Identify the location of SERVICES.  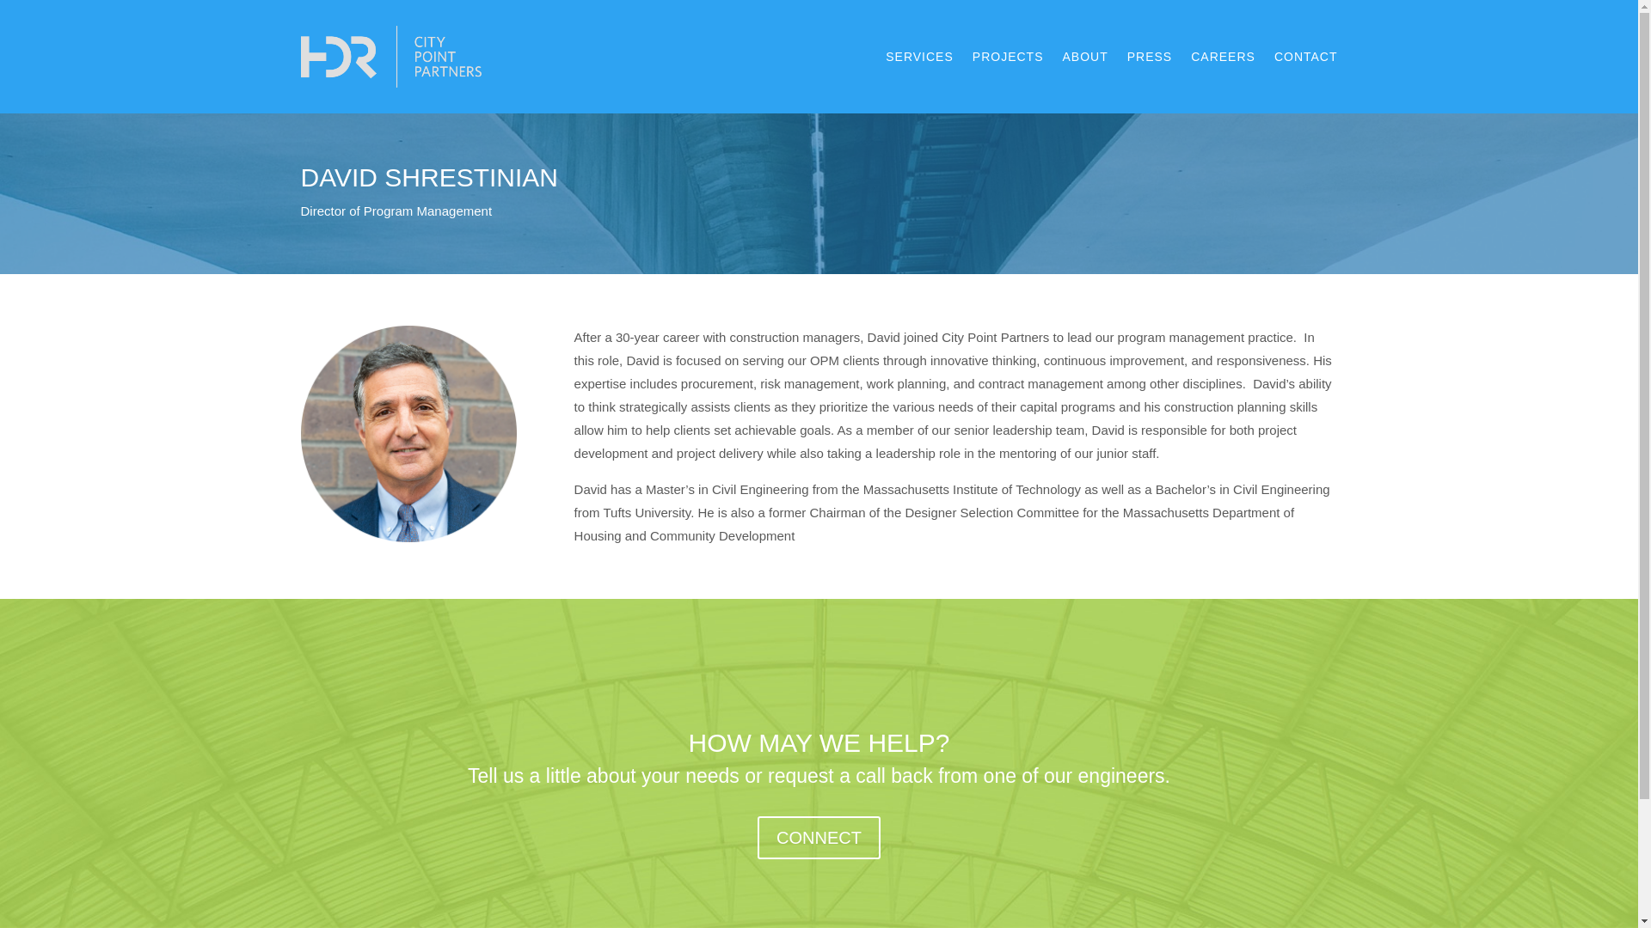
(919, 57).